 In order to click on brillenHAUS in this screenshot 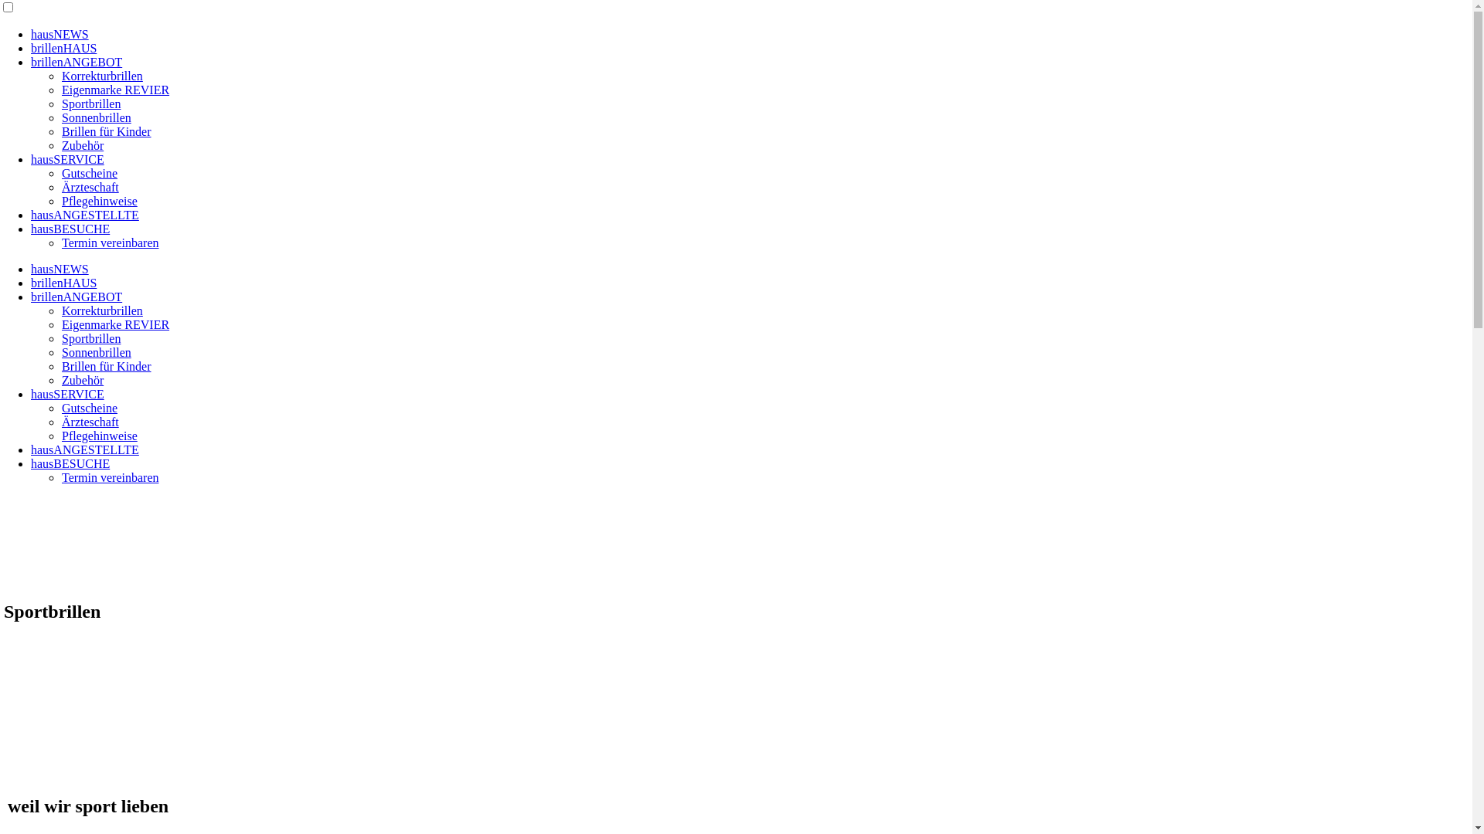, I will do `click(63, 48)`.